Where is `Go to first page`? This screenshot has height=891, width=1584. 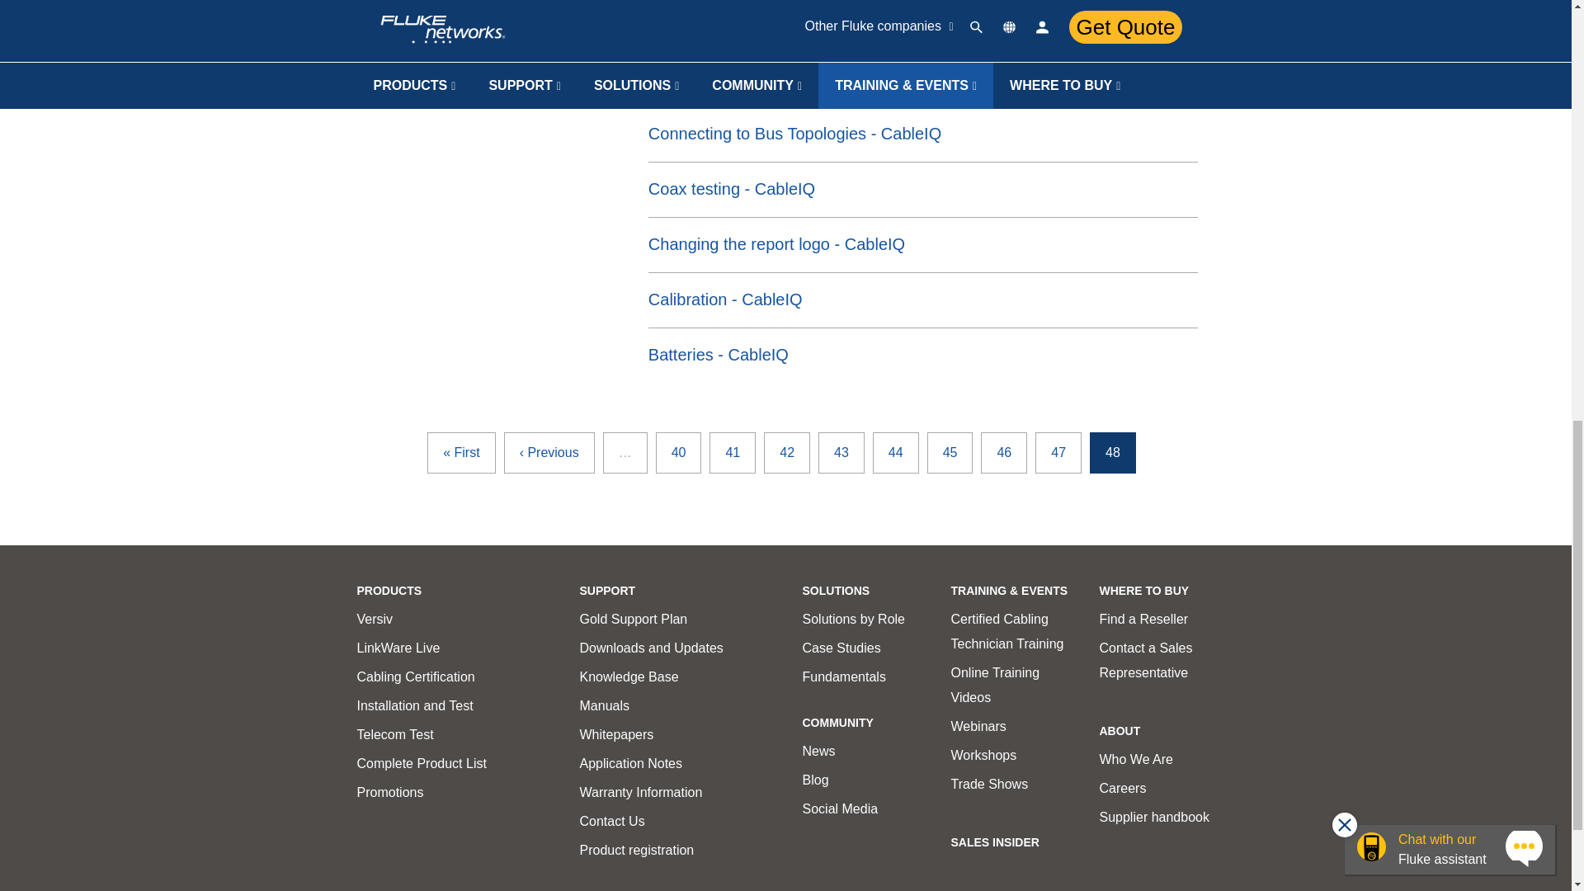 Go to first page is located at coordinates (460, 452).